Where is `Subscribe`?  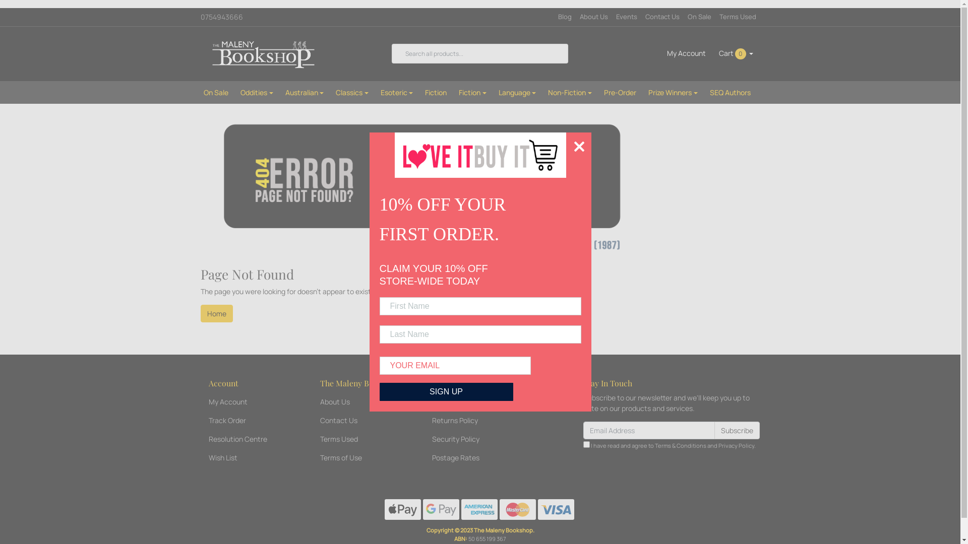
Subscribe is located at coordinates (737, 430).